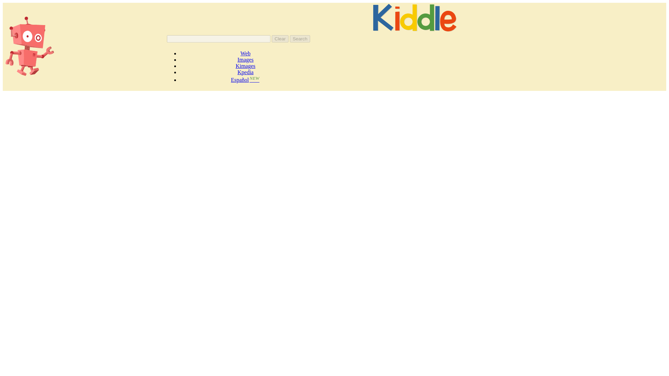 The height and width of the screenshot is (376, 669). Describe the element at coordinates (245, 53) in the screenshot. I see `Web` at that location.